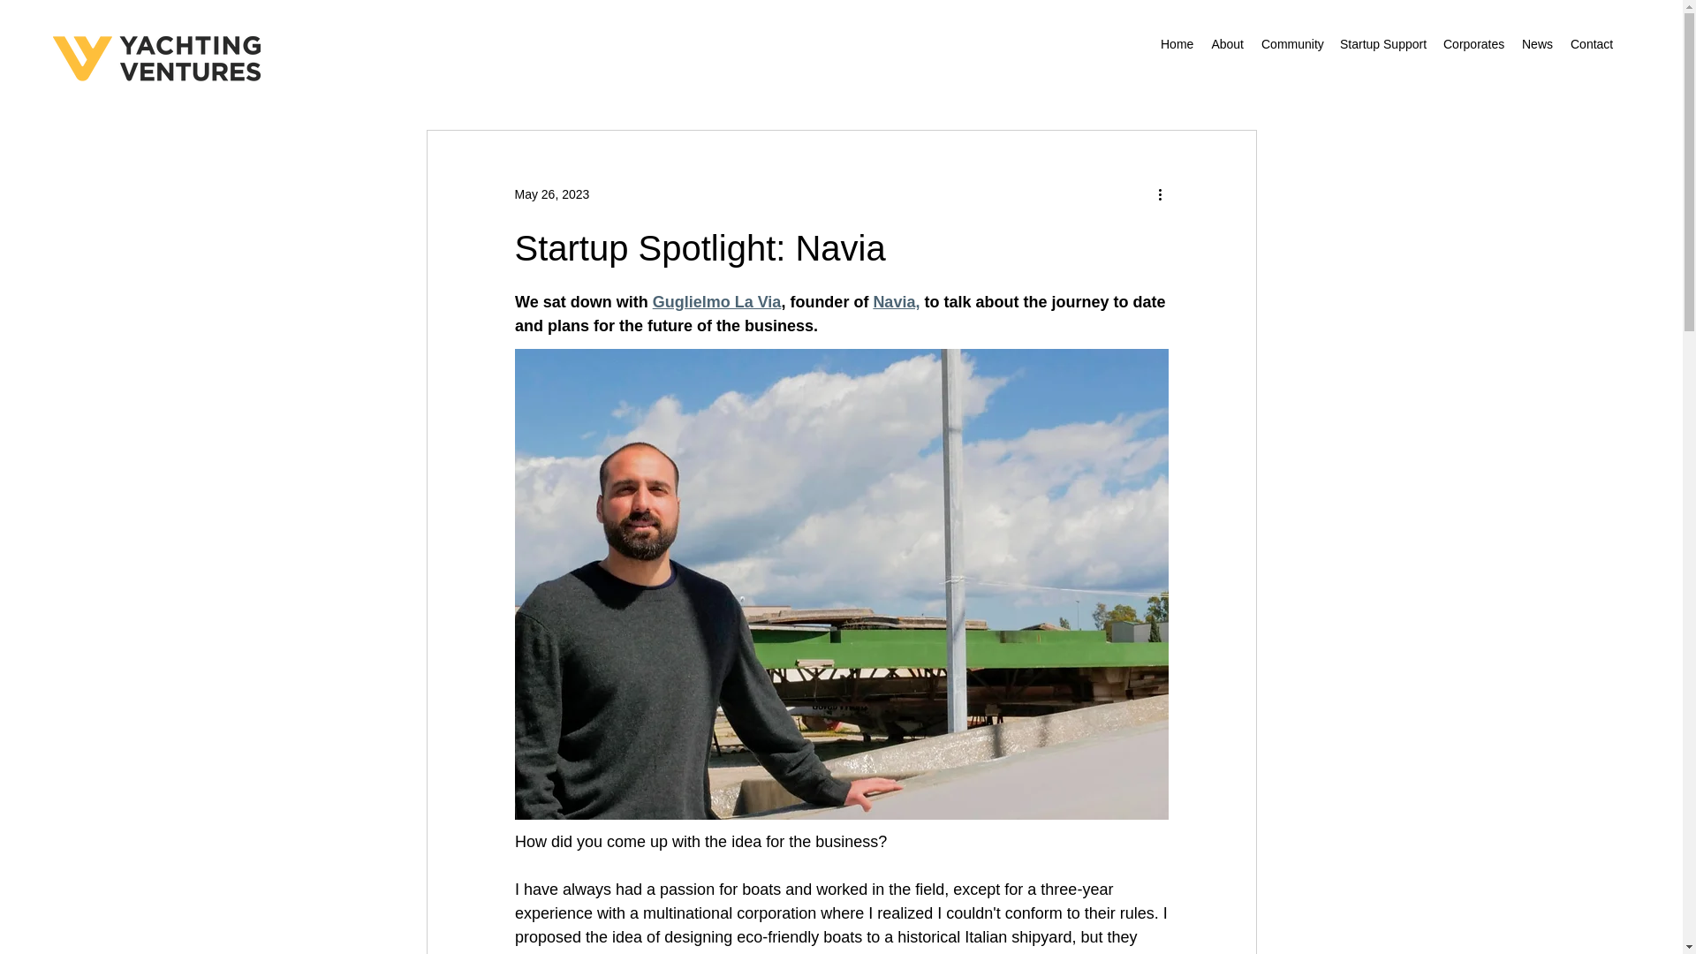  Describe the element at coordinates (551, 193) in the screenshot. I see `May 26, 2023` at that location.